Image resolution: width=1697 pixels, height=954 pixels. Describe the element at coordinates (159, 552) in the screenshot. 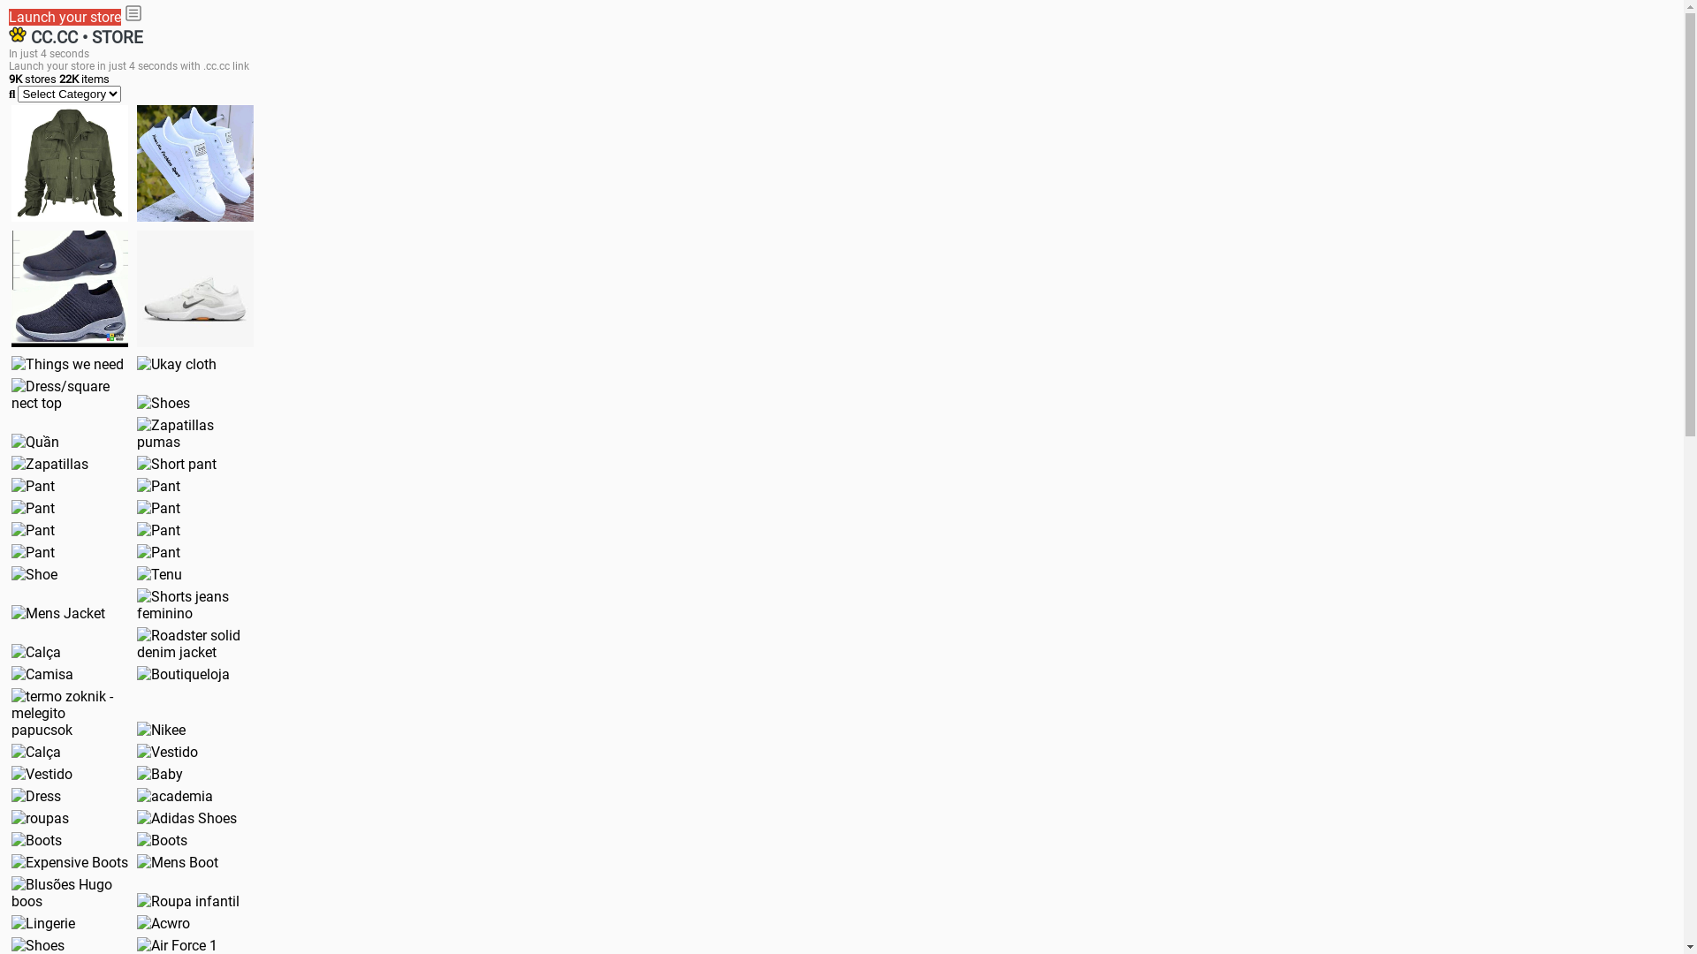

I see `Pant` at that location.